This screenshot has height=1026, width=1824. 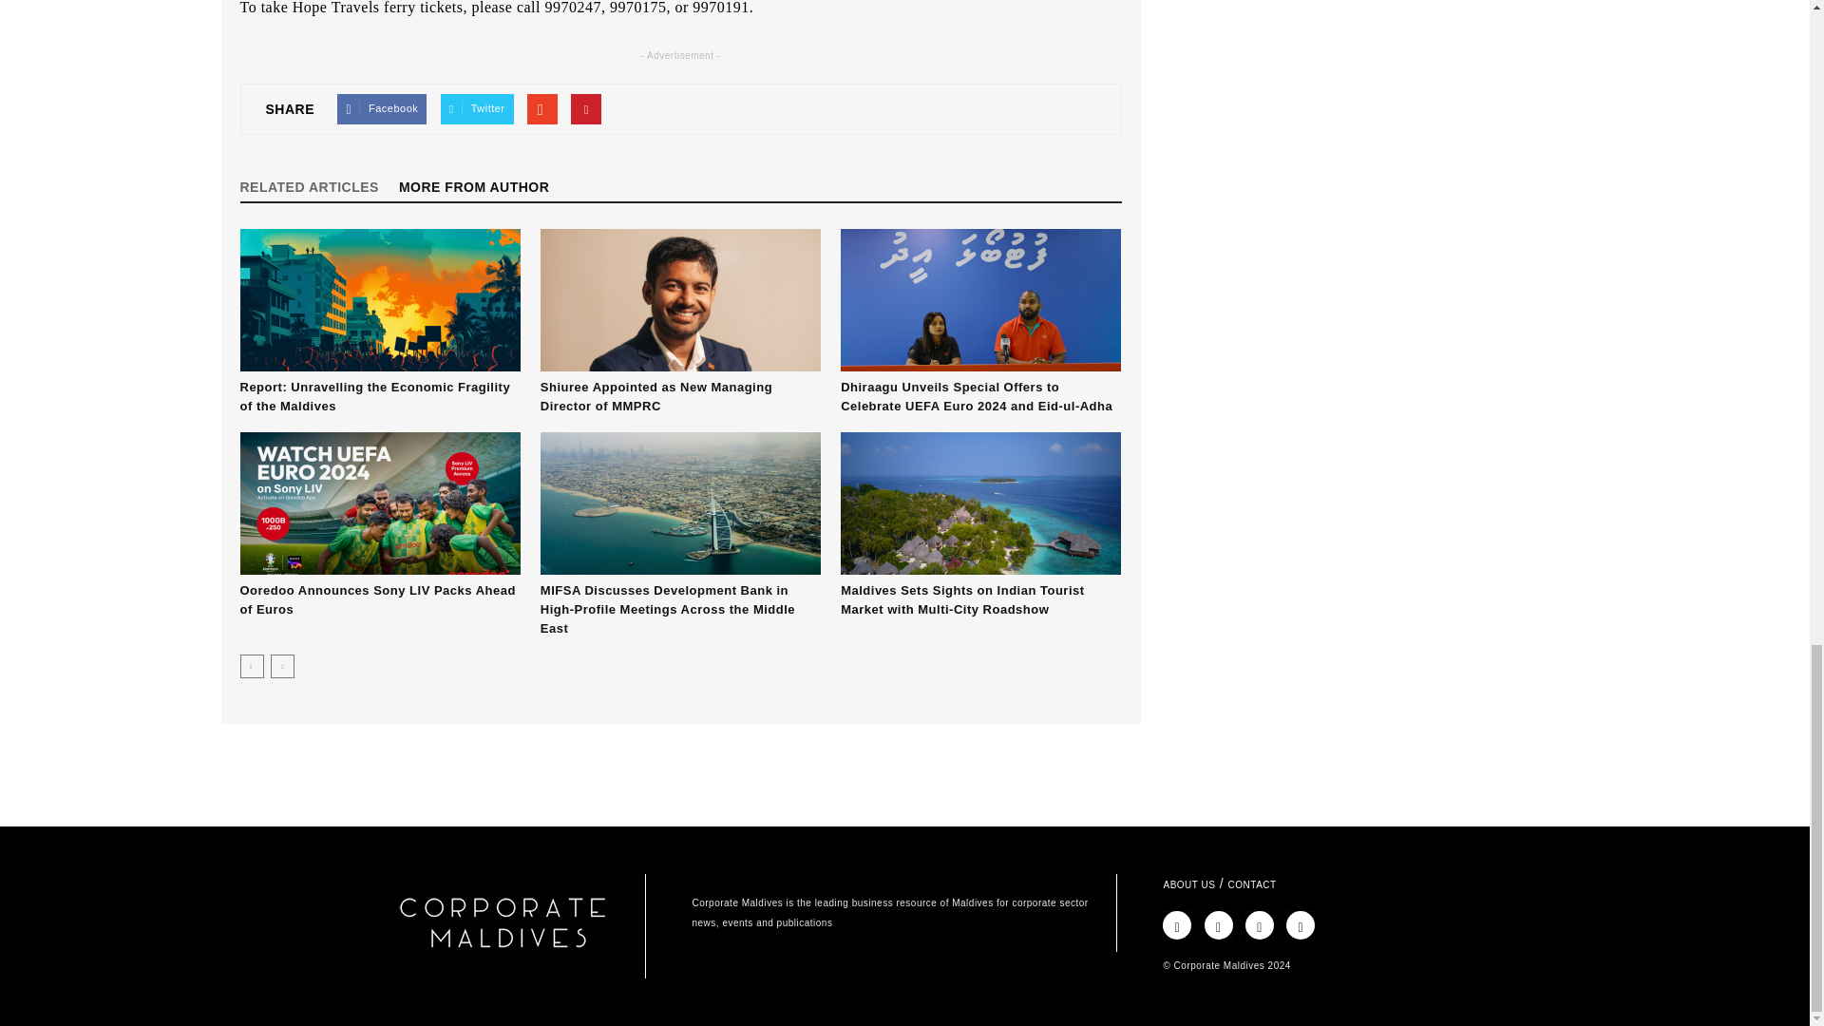 What do you see at coordinates (382, 108) in the screenshot?
I see `Facebook` at bounding box center [382, 108].